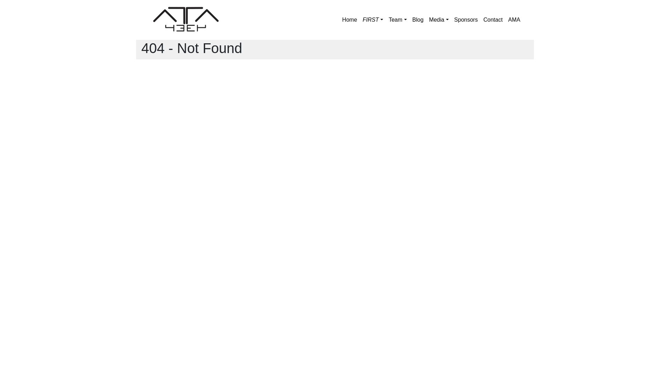  What do you see at coordinates (418, 20) in the screenshot?
I see `Blog` at bounding box center [418, 20].